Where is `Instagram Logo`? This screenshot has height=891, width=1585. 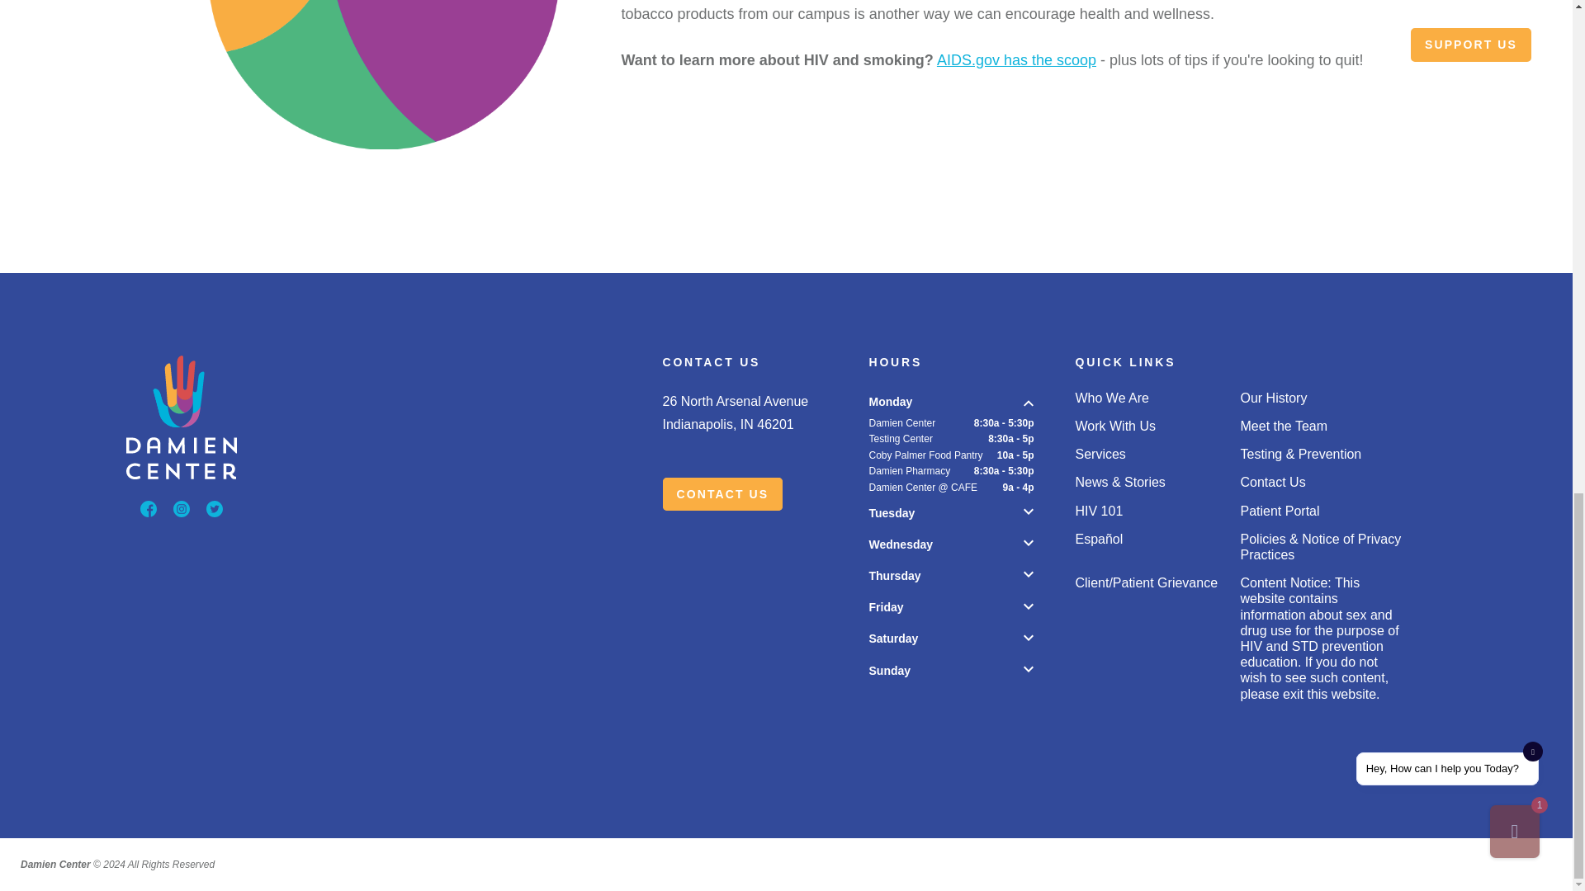 Instagram Logo is located at coordinates (182, 508).